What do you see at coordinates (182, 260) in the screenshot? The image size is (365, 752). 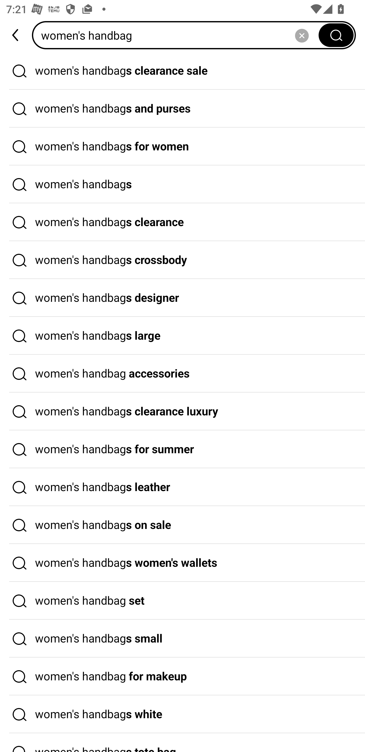 I see `women's handbags crossbody` at bounding box center [182, 260].